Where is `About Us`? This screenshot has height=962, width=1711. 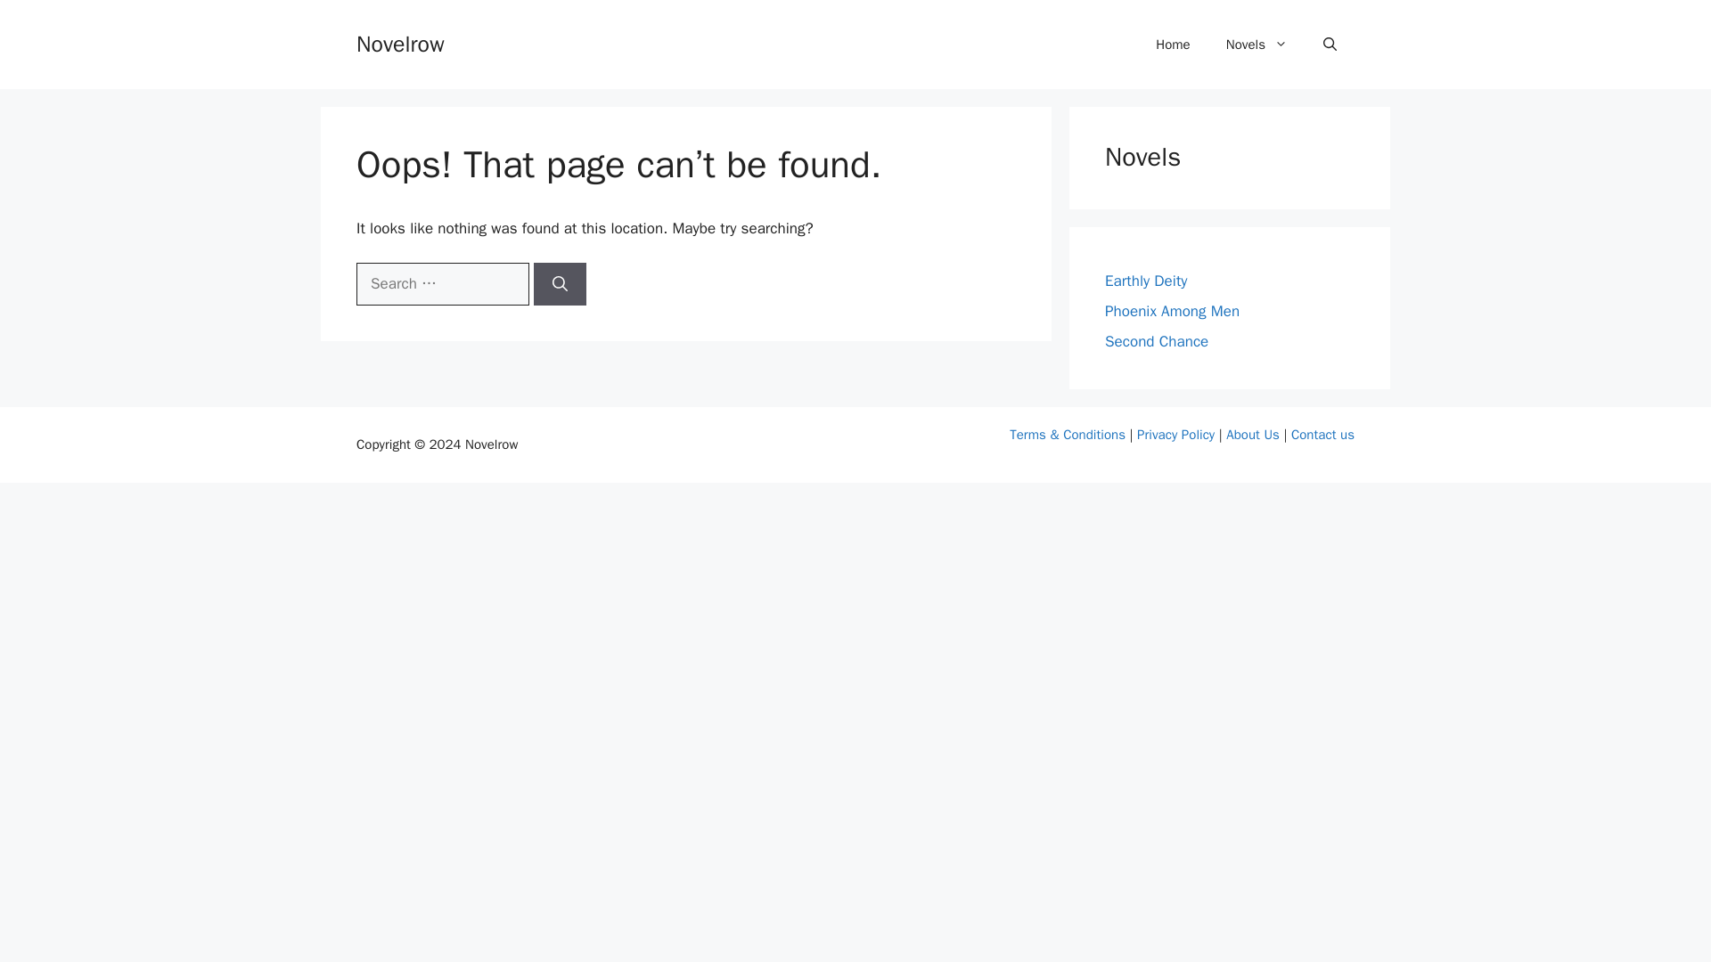 About Us is located at coordinates (1253, 435).